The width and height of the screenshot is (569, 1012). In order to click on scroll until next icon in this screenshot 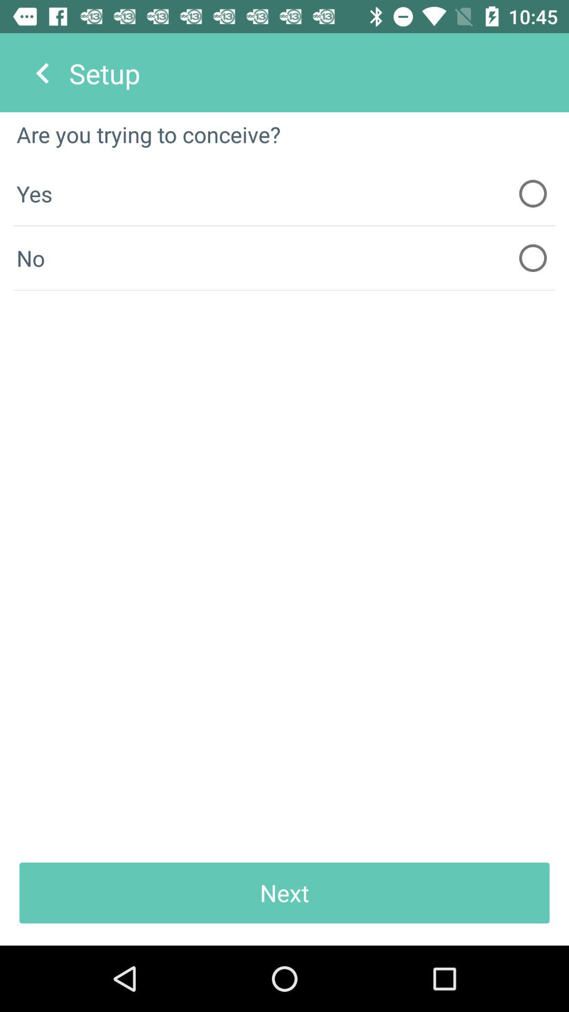, I will do `click(284, 893)`.